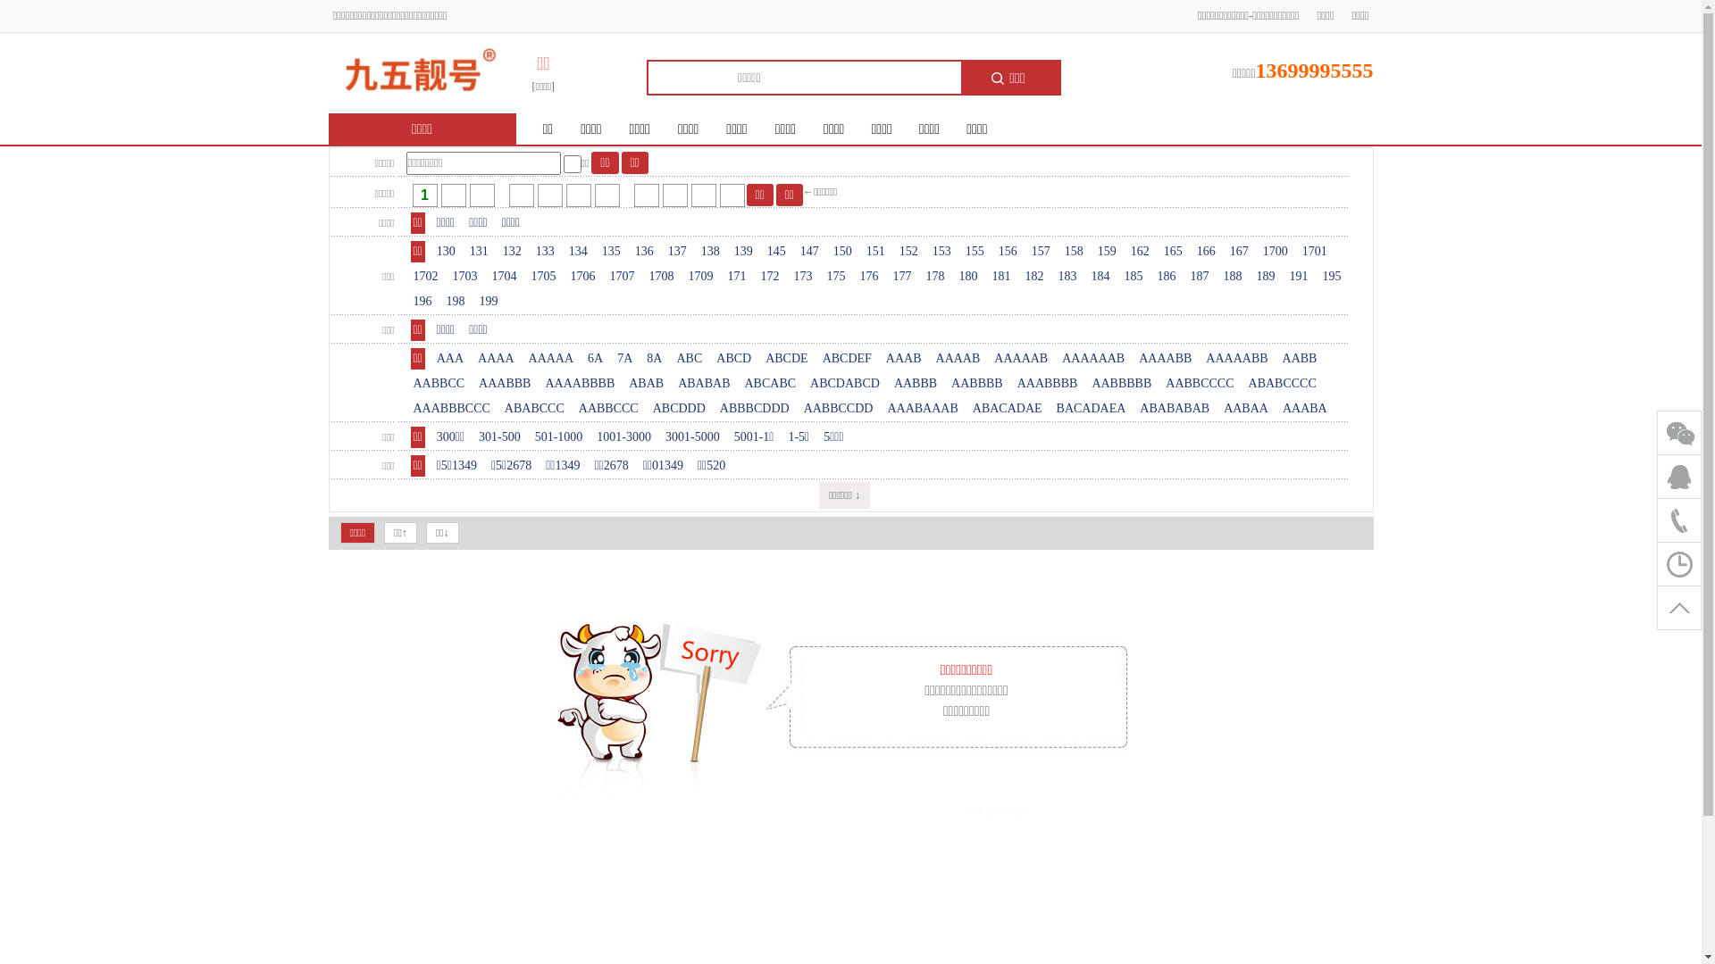 This screenshot has height=964, width=1715. What do you see at coordinates (1305, 409) in the screenshot?
I see `AAABA` at bounding box center [1305, 409].